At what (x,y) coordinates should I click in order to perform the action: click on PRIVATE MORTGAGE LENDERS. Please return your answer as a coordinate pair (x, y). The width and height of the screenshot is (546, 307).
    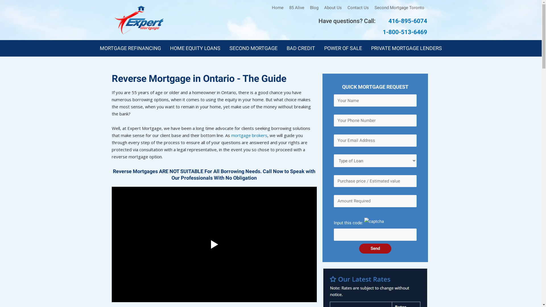
    Looking at the image, I should click on (407, 48).